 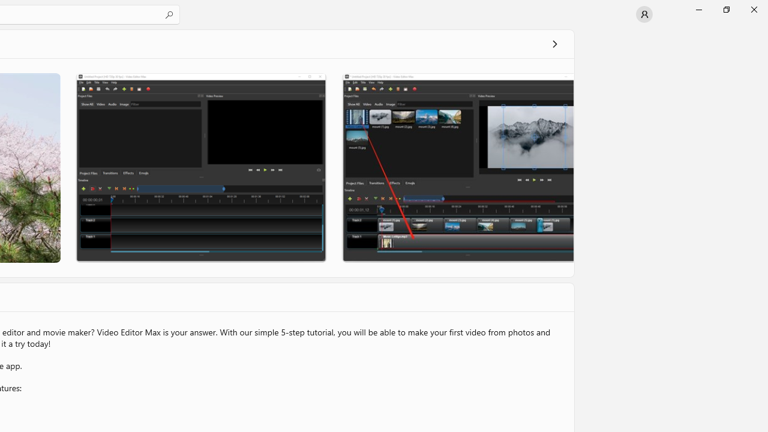 I want to click on Restore Microsoft Store, so click(x=726, y=10).